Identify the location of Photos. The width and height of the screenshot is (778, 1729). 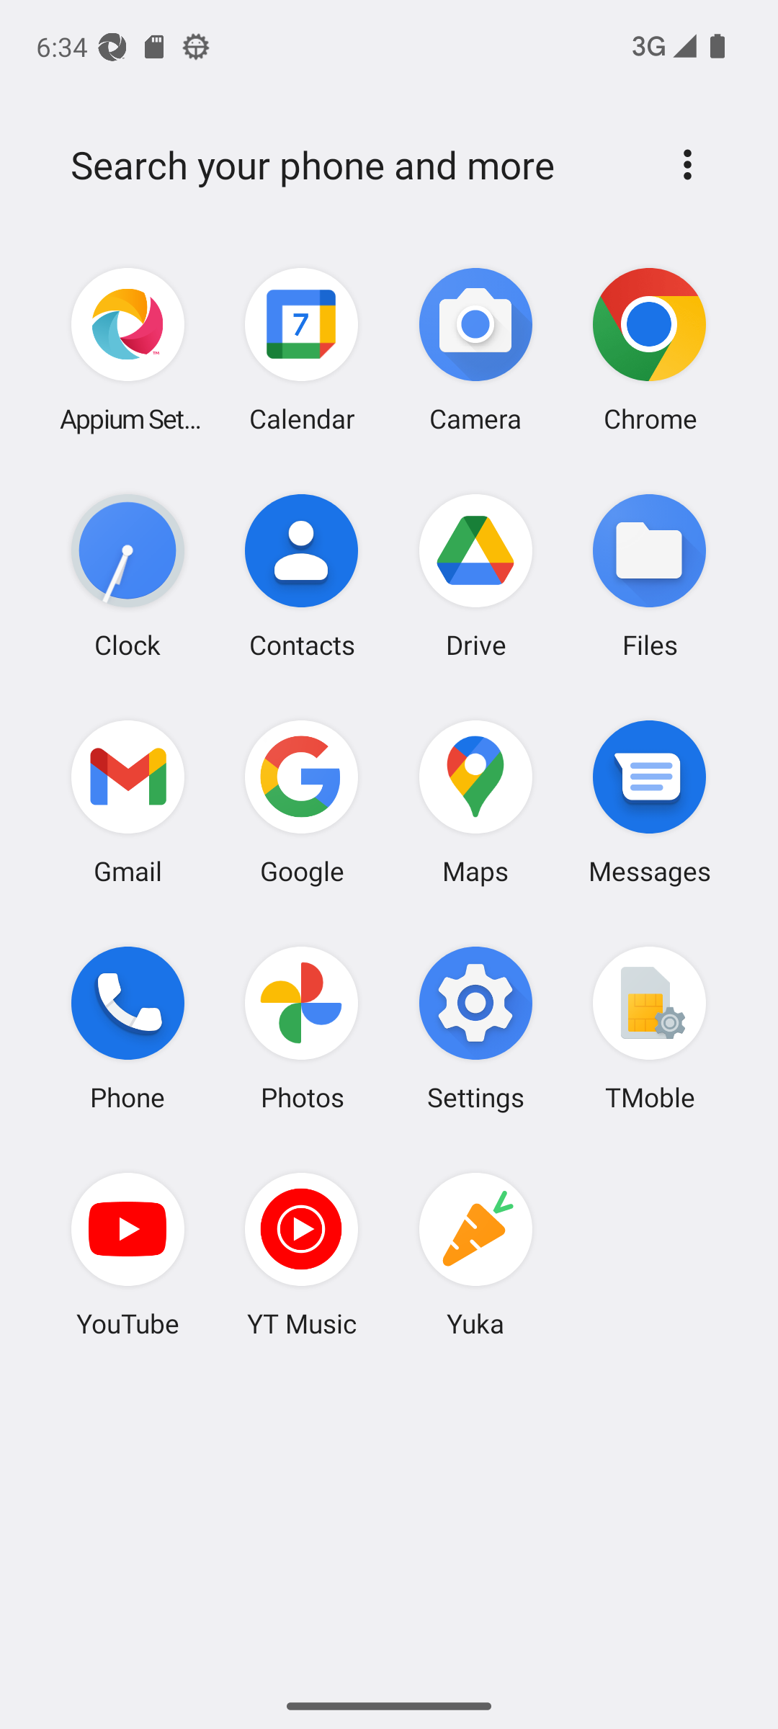
(302, 1027).